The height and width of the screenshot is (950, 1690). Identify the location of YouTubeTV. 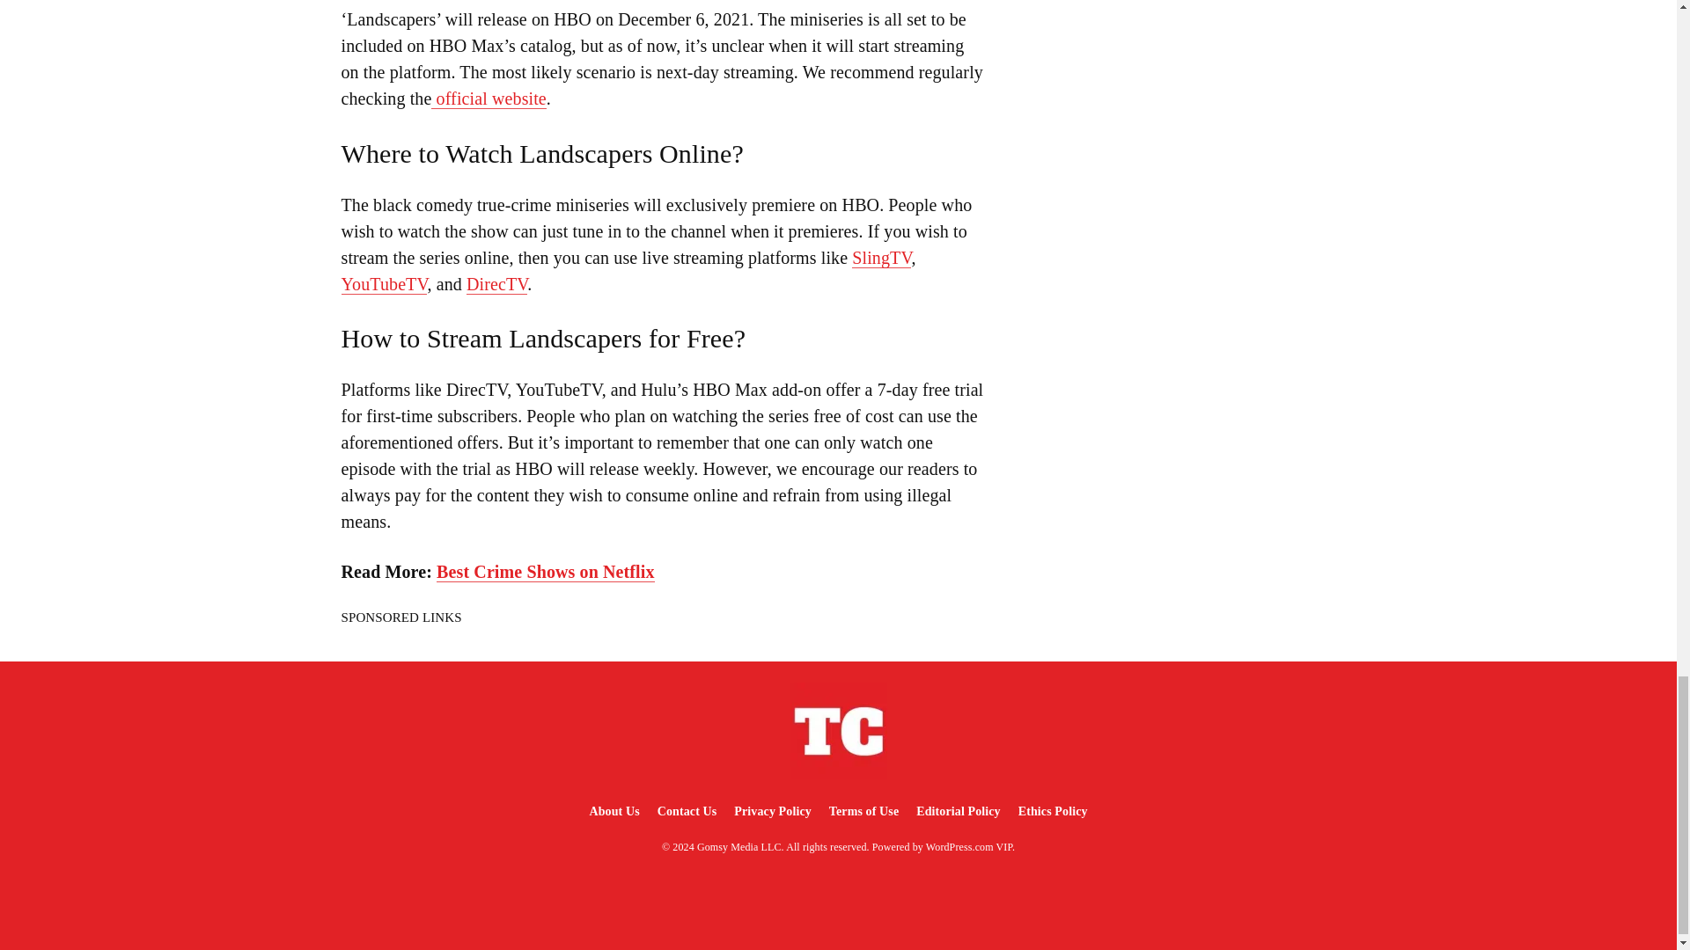
(384, 284).